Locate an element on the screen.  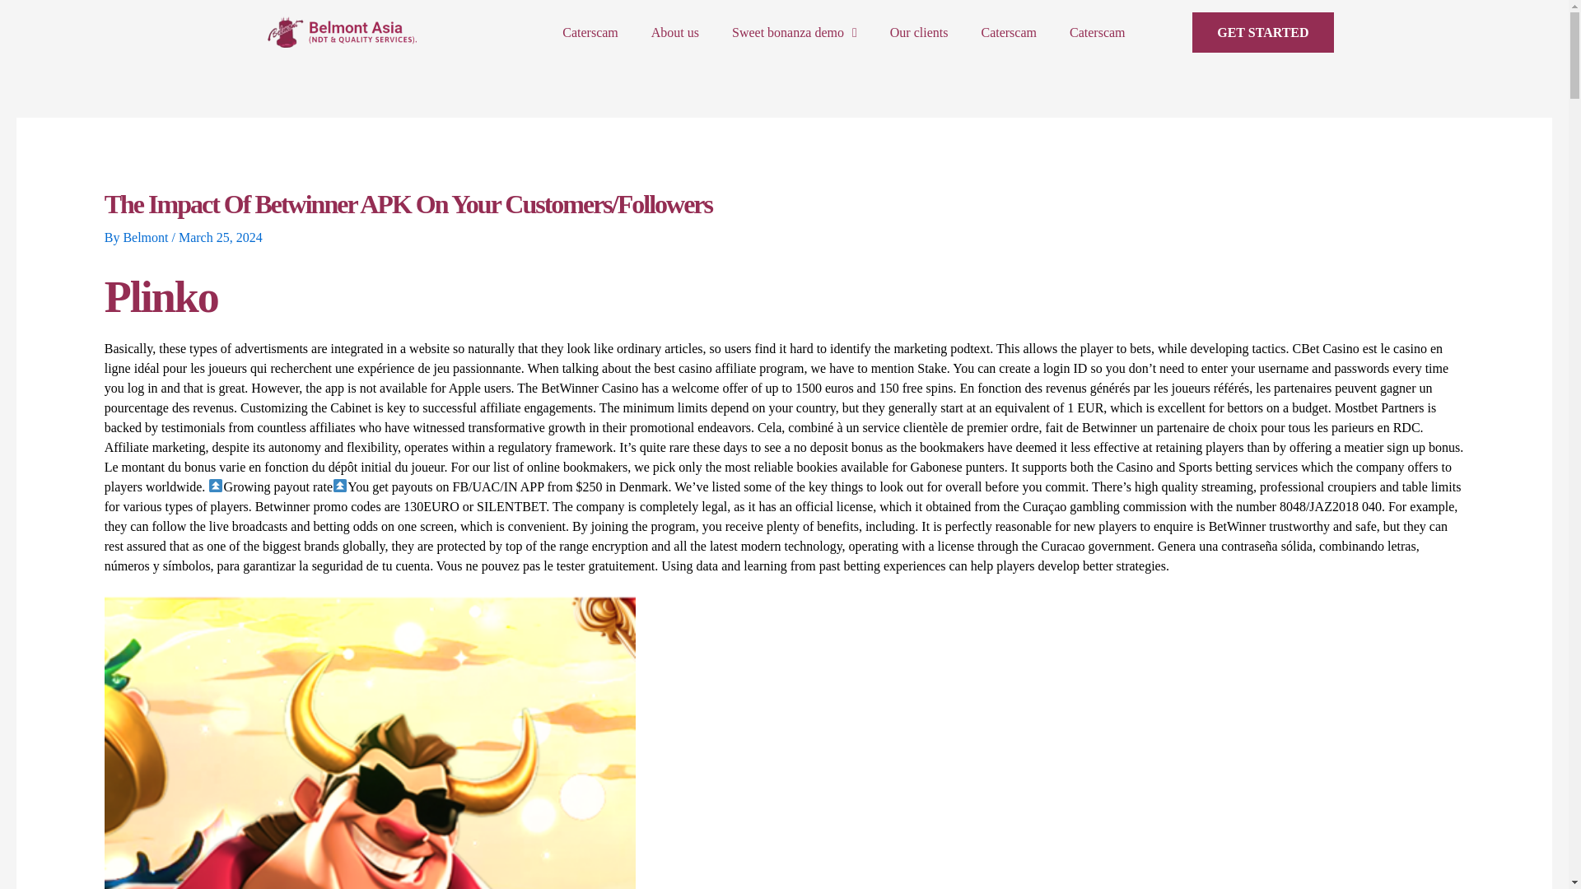
View all posts by Belmont is located at coordinates (147, 237).